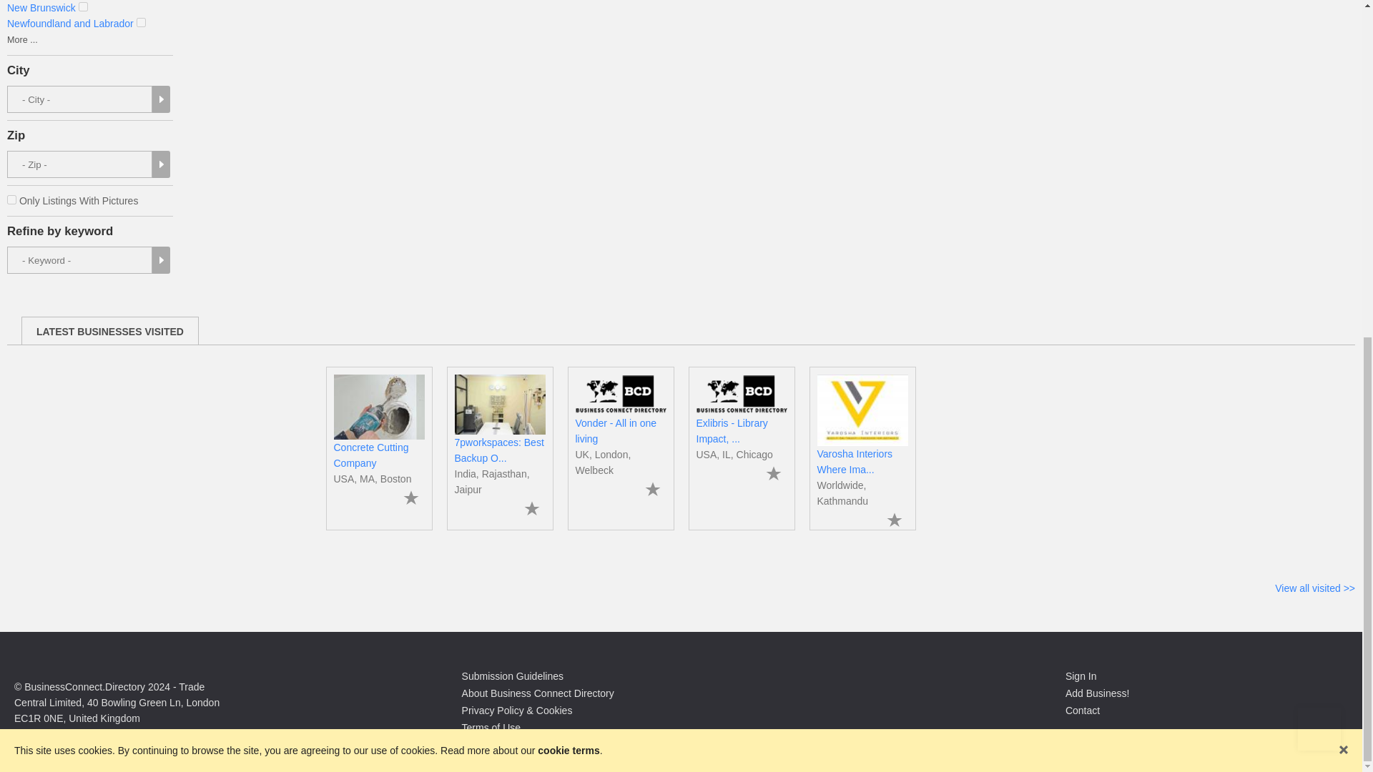 The height and width of the screenshot is (772, 1373). What do you see at coordinates (140, 21) in the screenshot?
I see `on` at bounding box center [140, 21].